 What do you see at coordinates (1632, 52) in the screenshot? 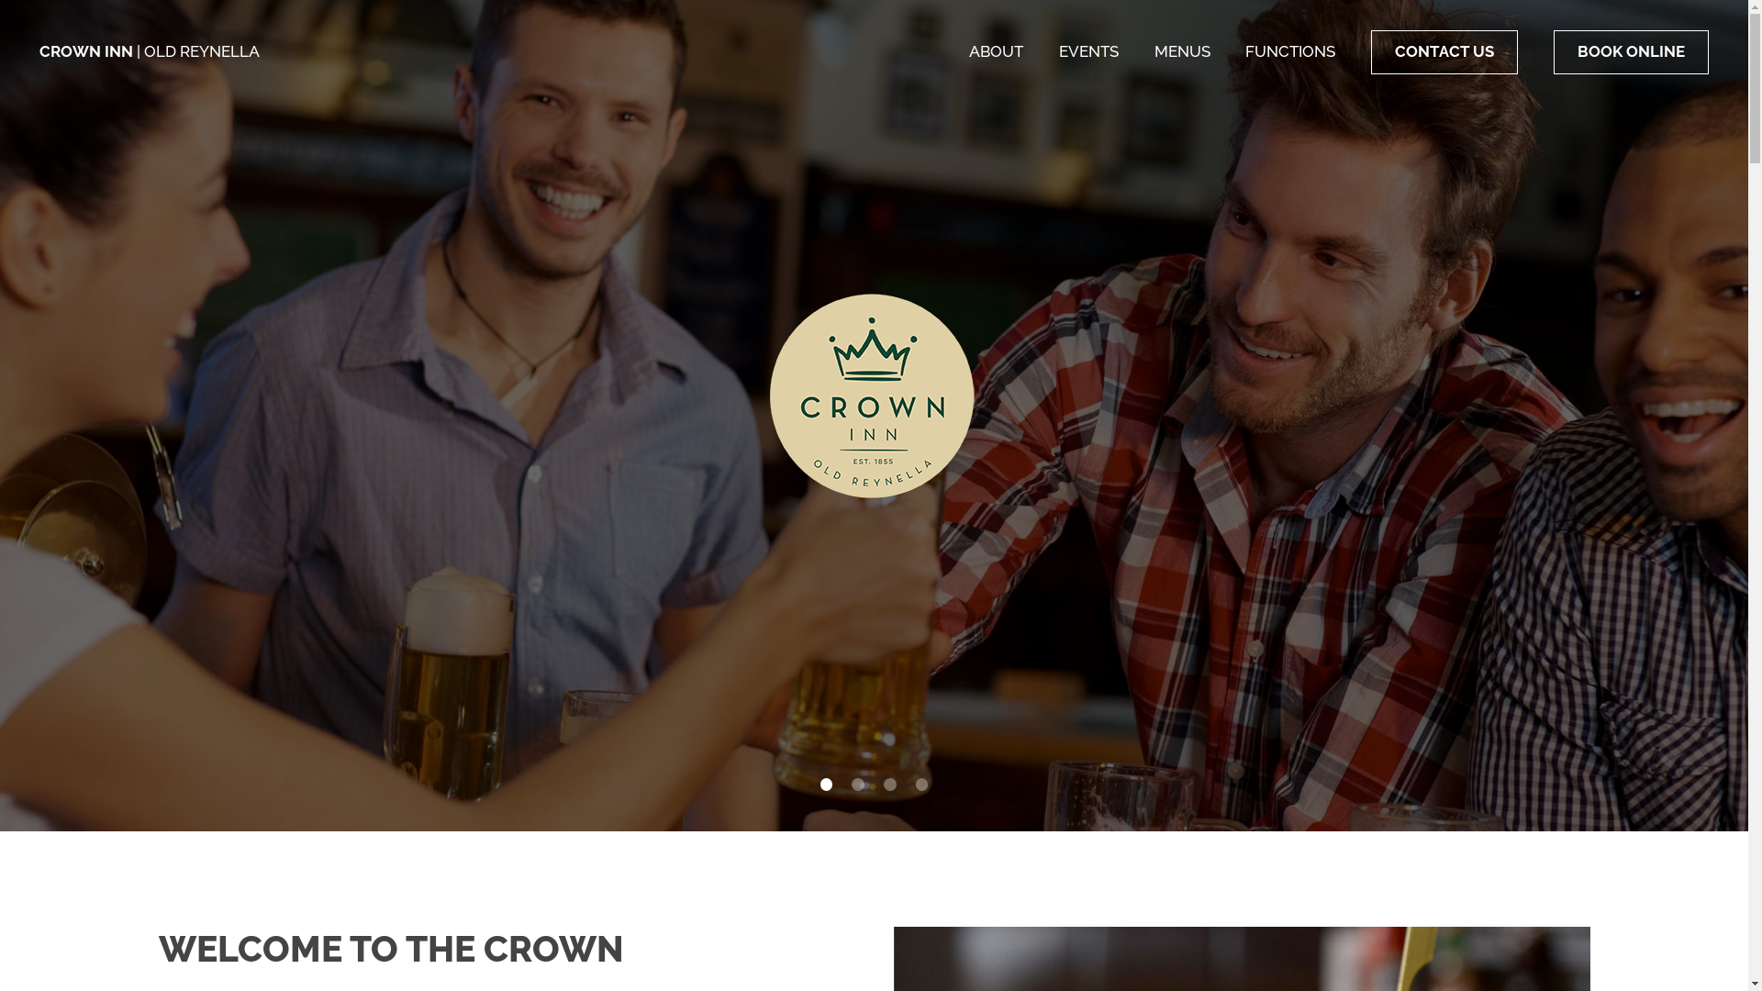
I see `BOOK ONLINE` at bounding box center [1632, 52].